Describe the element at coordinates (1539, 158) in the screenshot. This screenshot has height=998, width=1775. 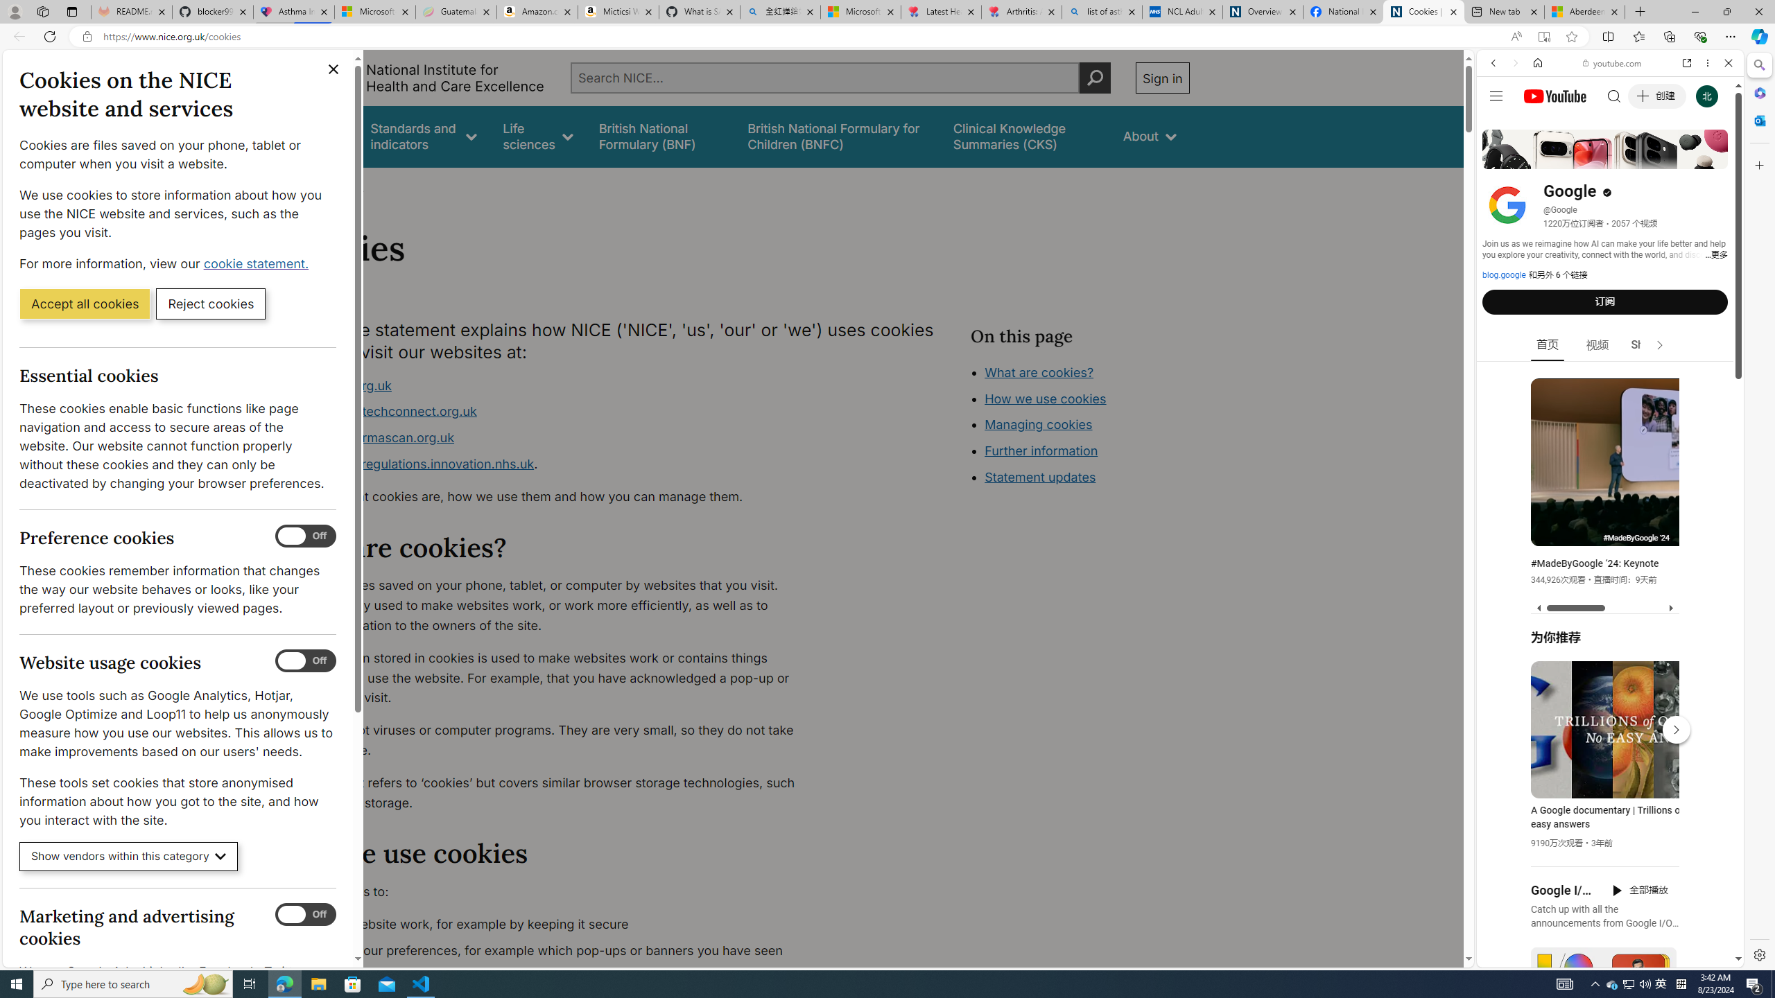
I see `Search Filter, IMAGES` at that location.